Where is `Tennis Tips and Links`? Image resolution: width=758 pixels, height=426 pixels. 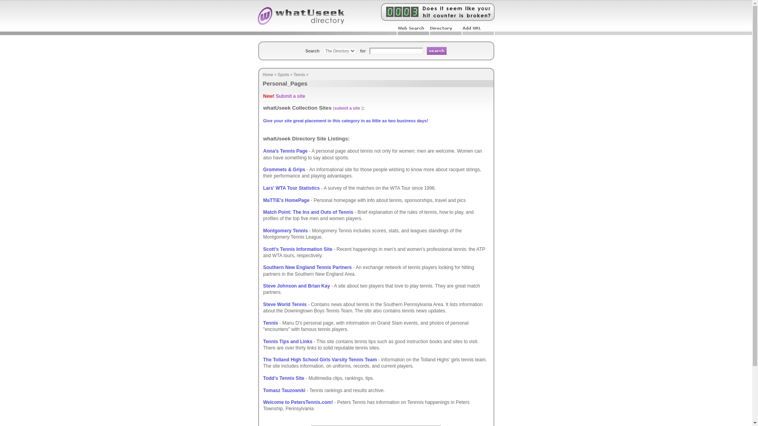 Tennis Tips and Links is located at coordinates (287, 341).